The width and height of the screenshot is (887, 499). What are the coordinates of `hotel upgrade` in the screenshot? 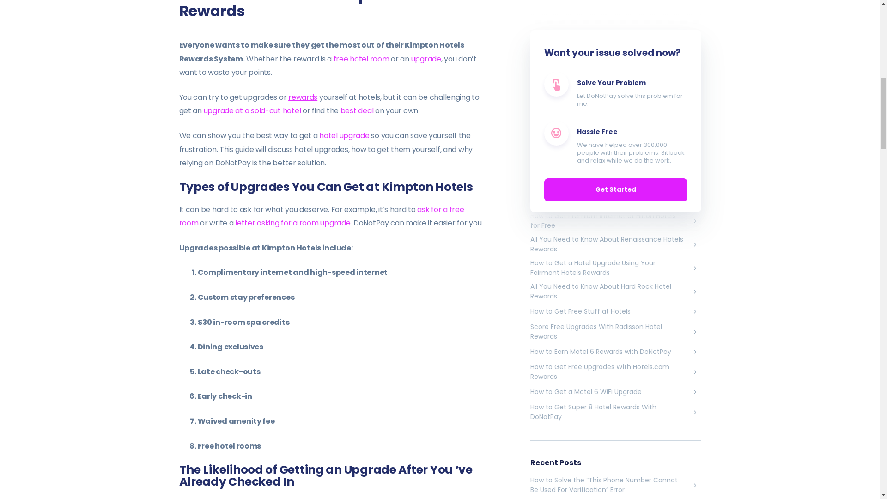 It's located at (344, 135).